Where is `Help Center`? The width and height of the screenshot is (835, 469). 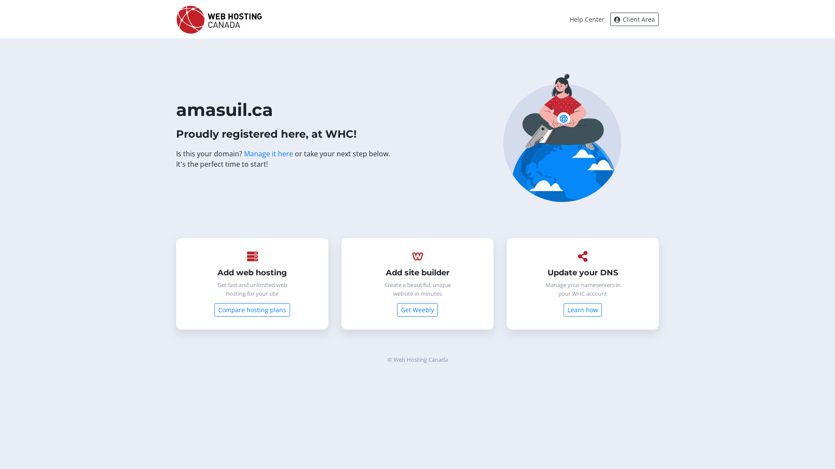 Help Center is located at coordinates (587, 19).